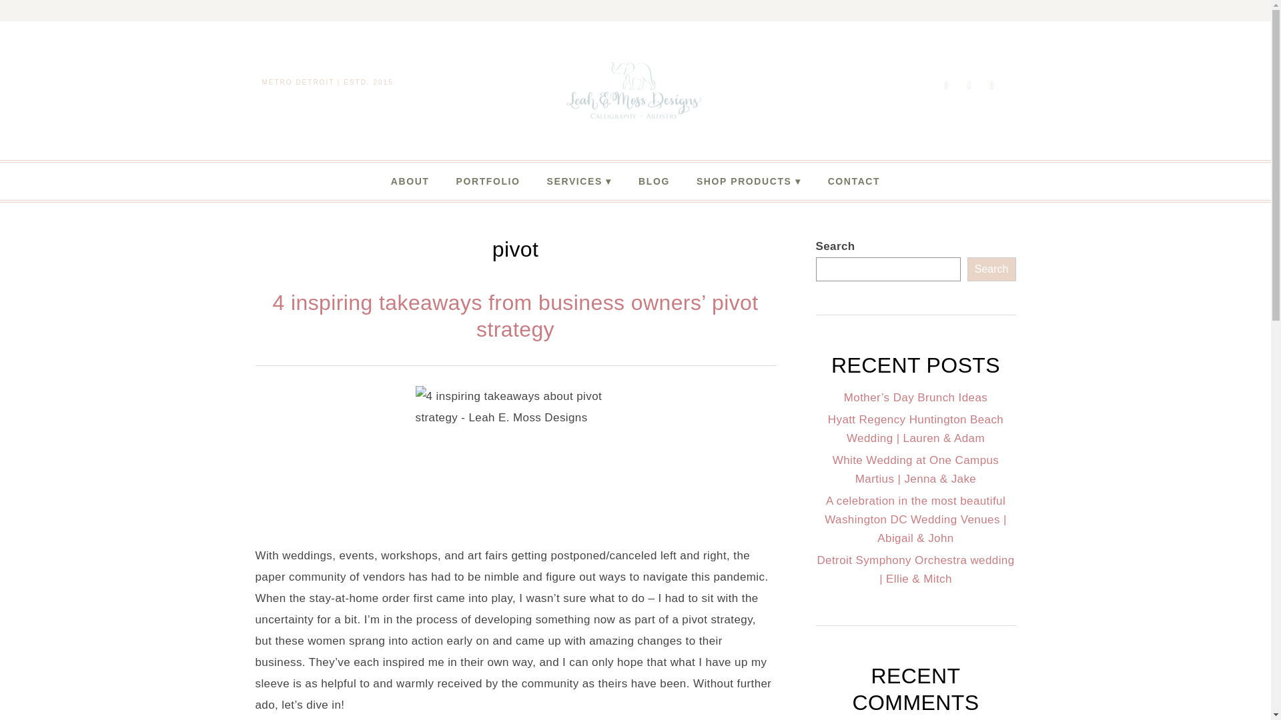 The width and height of the screenshot is (1281, 720). What do you see at coordinates (854, 181) in the screenshot?
I see `CONTACT` at bounding box center [854, 181].